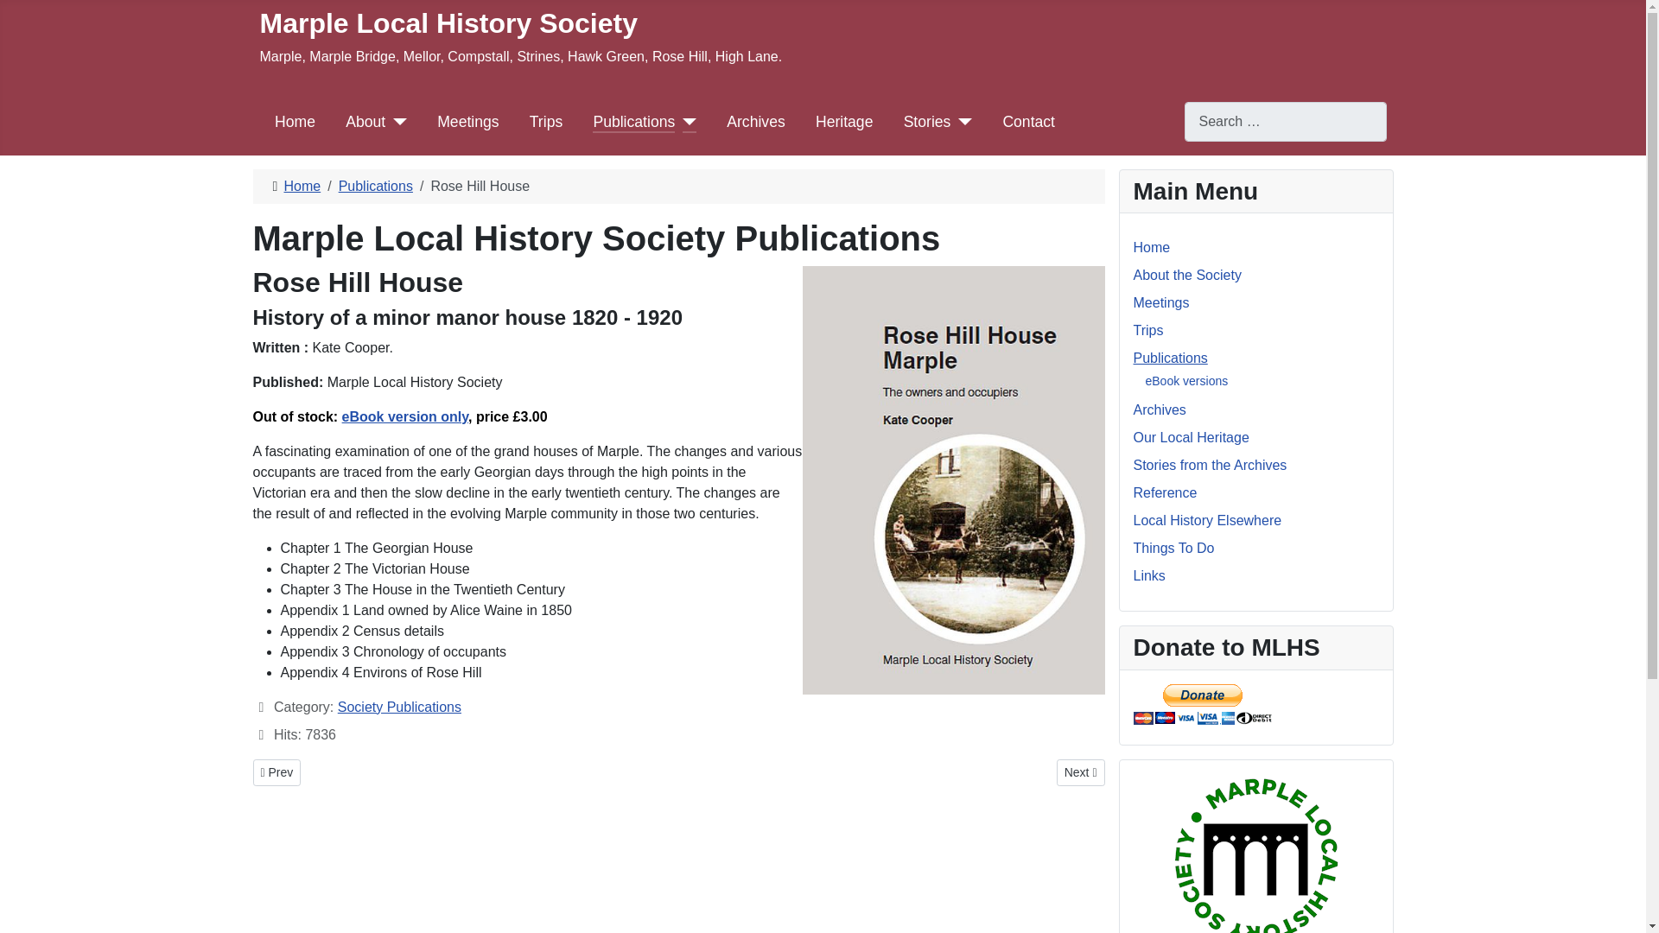 The image size is (1659, 933). I want to click on Stories from the Archives, so click(1210, 465).